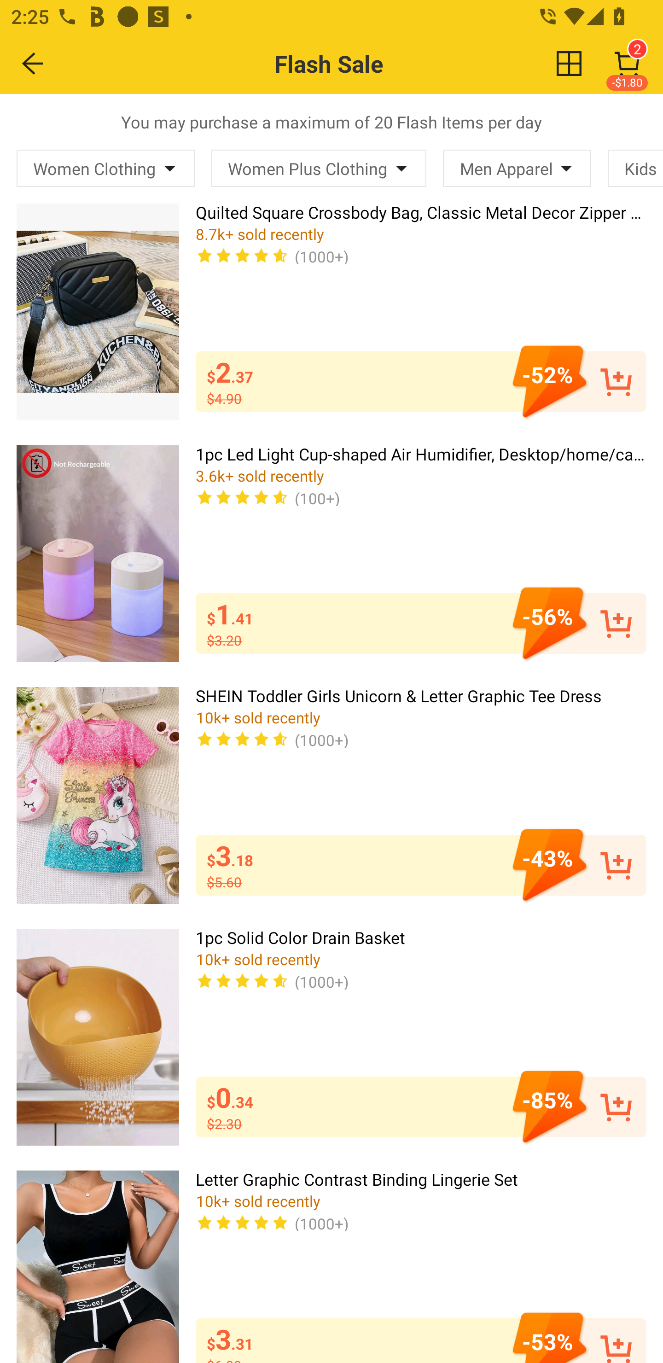 Image resolution: width=663 pixels, height=1363 pixels. Describe the element at coordinates (635, 168) in the screenshot. I see `Kids` at that location.